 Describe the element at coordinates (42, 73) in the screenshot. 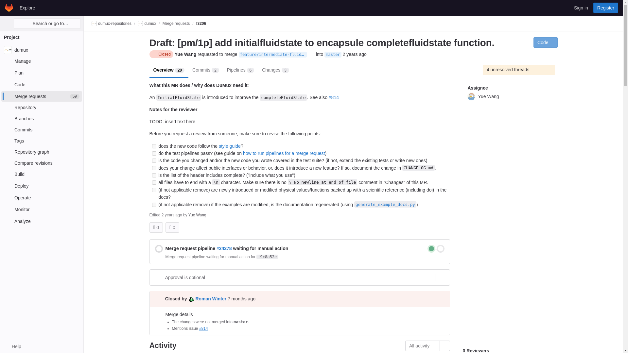

I see `on` at that location.